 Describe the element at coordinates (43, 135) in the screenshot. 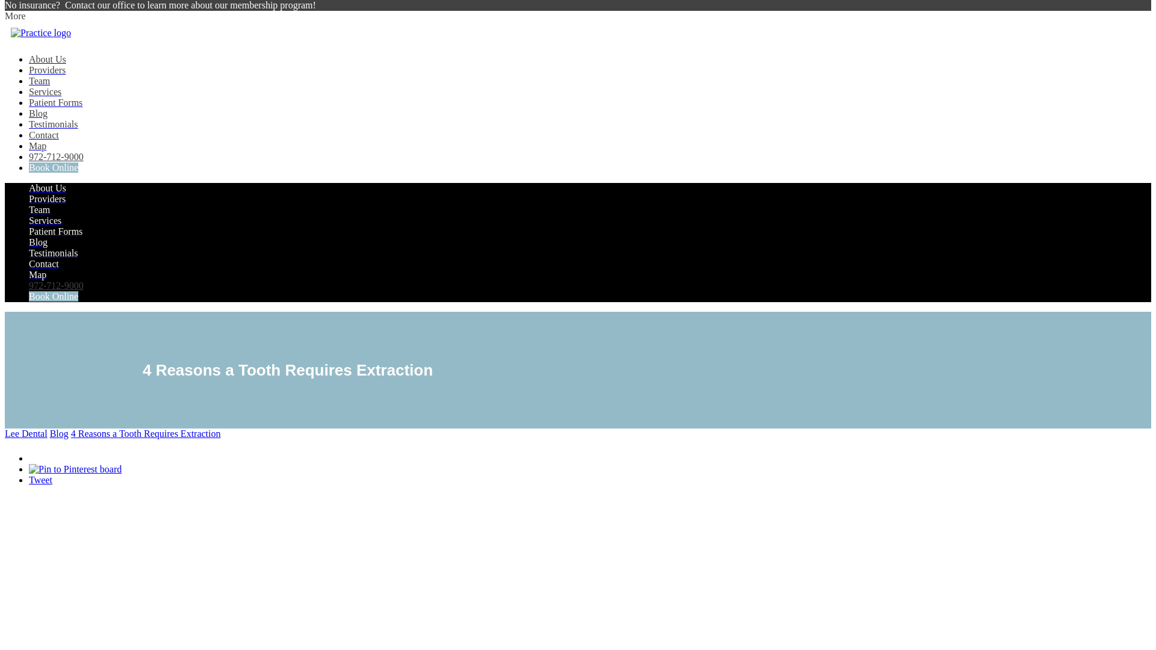

I see `Contact` at that location.